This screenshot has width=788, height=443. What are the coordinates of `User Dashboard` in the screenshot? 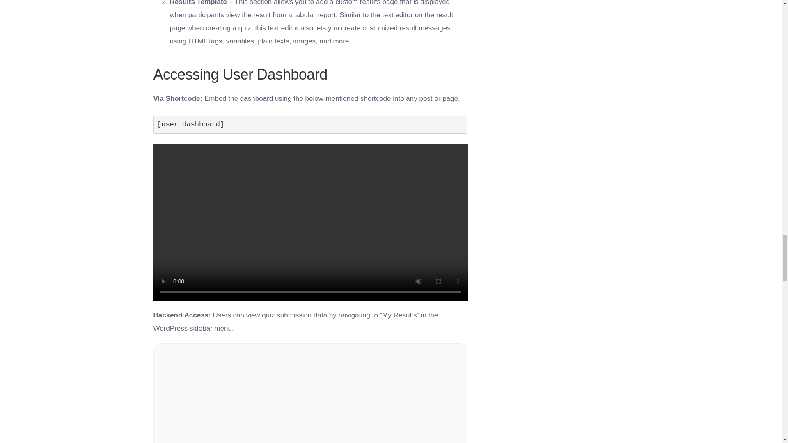 It's located at (311, 393).